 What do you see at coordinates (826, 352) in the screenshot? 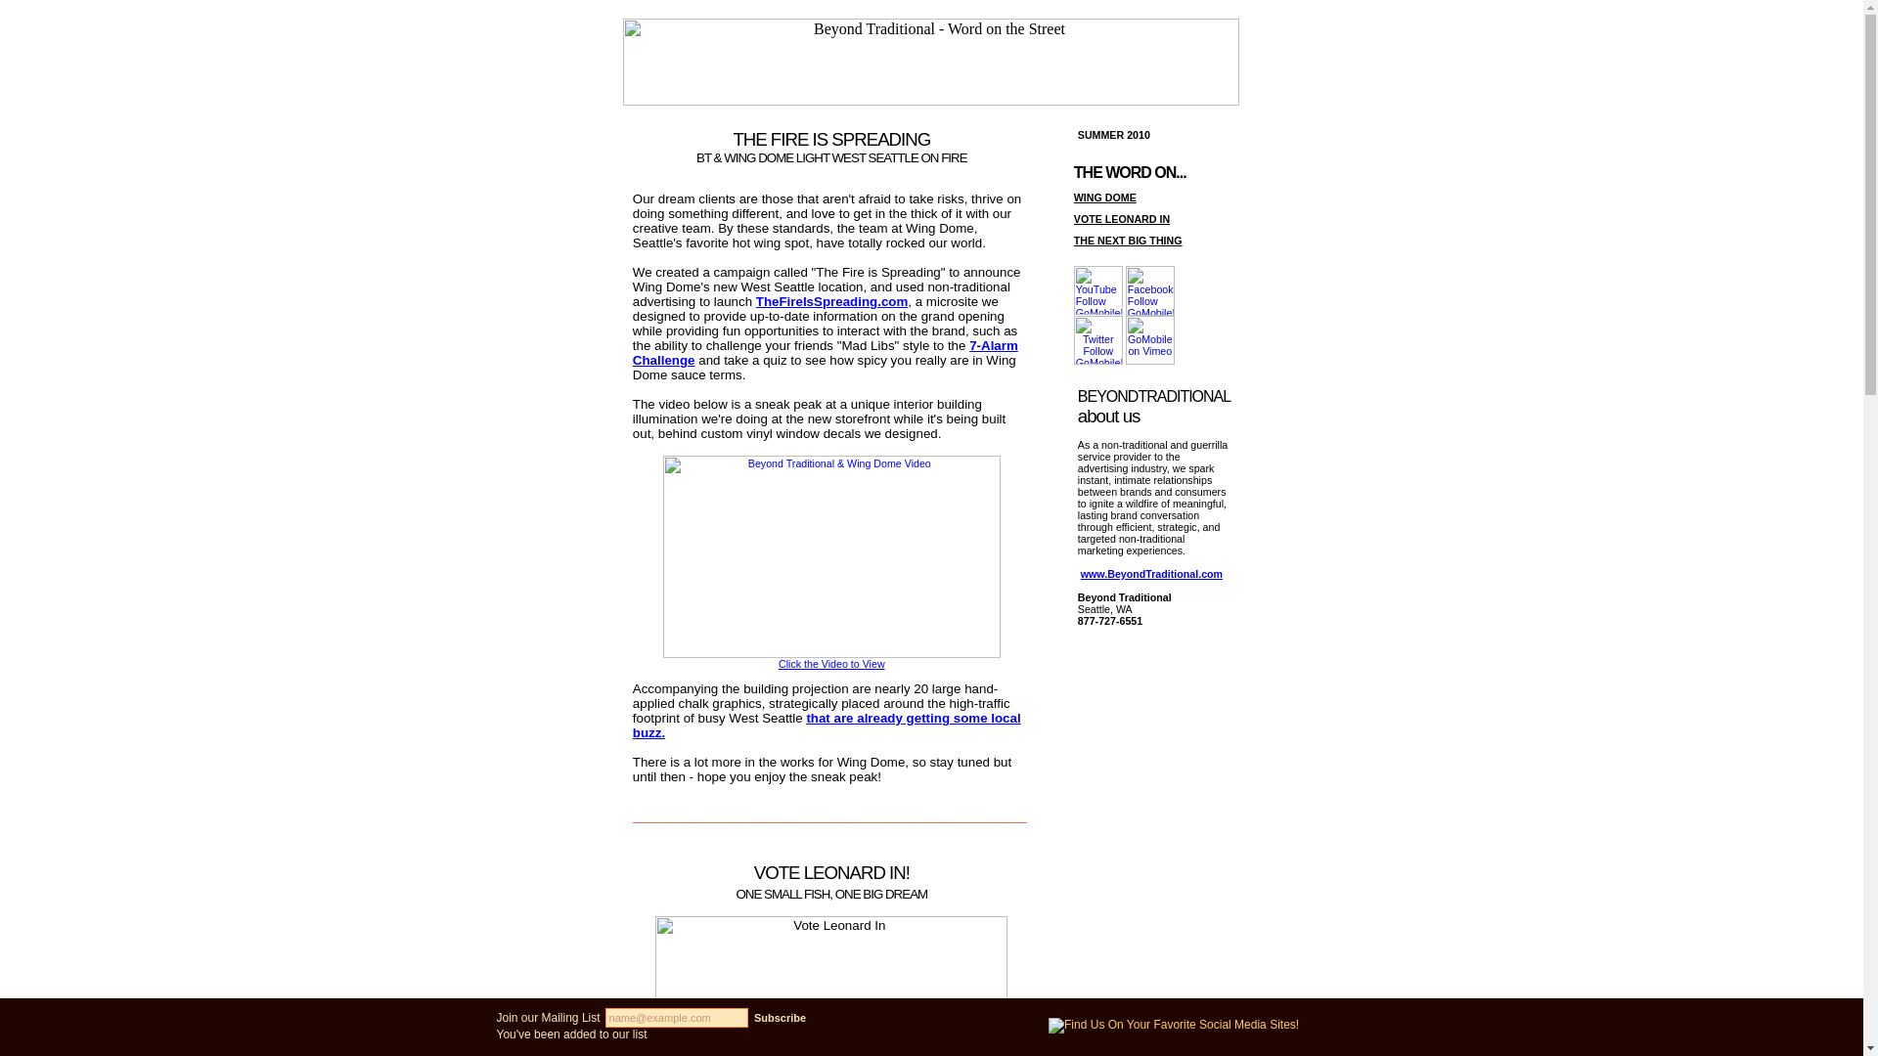
I see `7-Alarm Challenge` at bounding box center [826, 352].